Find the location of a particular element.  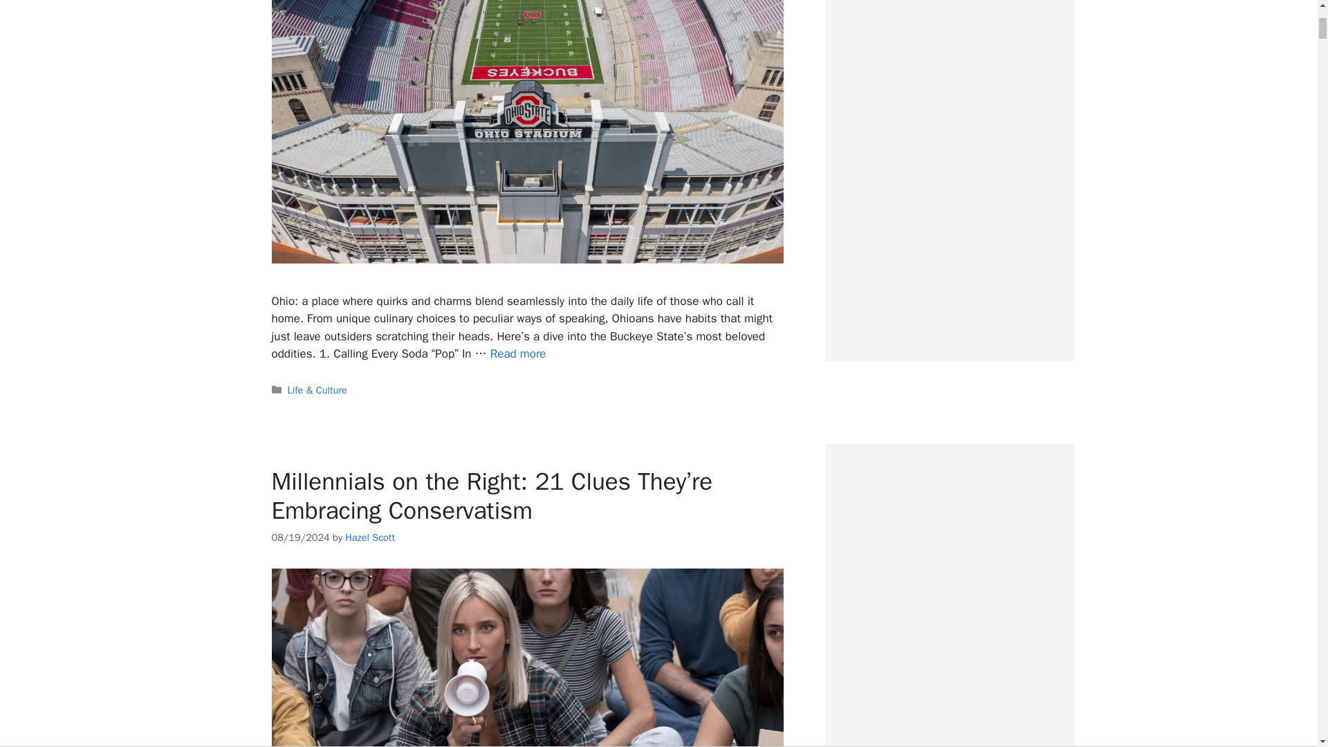

Read more is located at coordinates (517, 353).